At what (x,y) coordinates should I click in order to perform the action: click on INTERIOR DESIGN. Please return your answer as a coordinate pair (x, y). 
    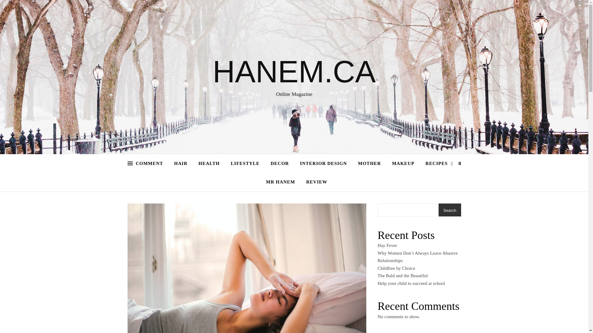
    Looking at the image, I should click on (323, 163).